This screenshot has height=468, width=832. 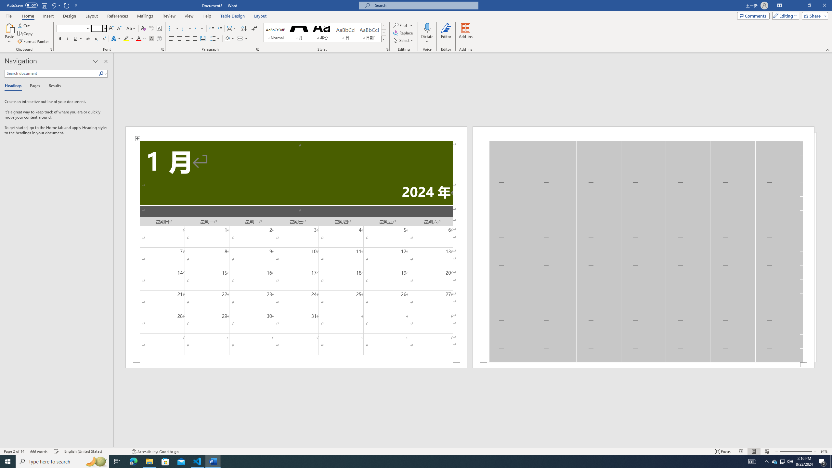 I want to click on Undo Apply Quick Style, so click(x=53, y=5).